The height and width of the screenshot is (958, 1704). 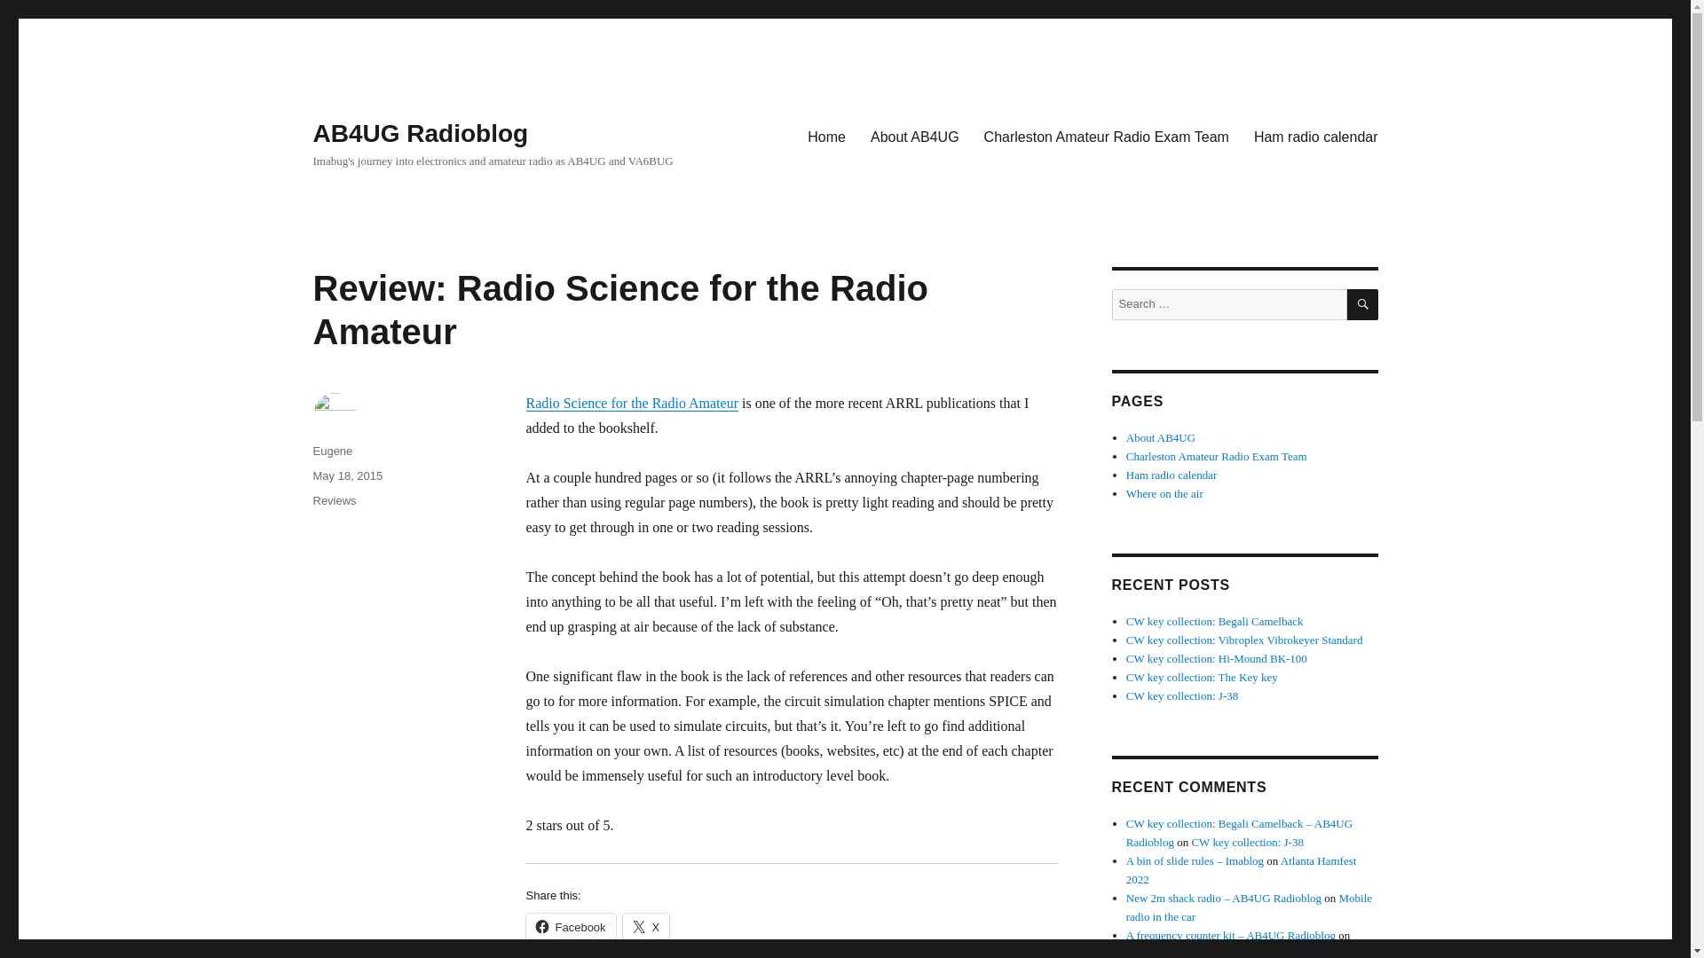 I want to click on AB4UG Radioblog, so click(x=420, y=133).